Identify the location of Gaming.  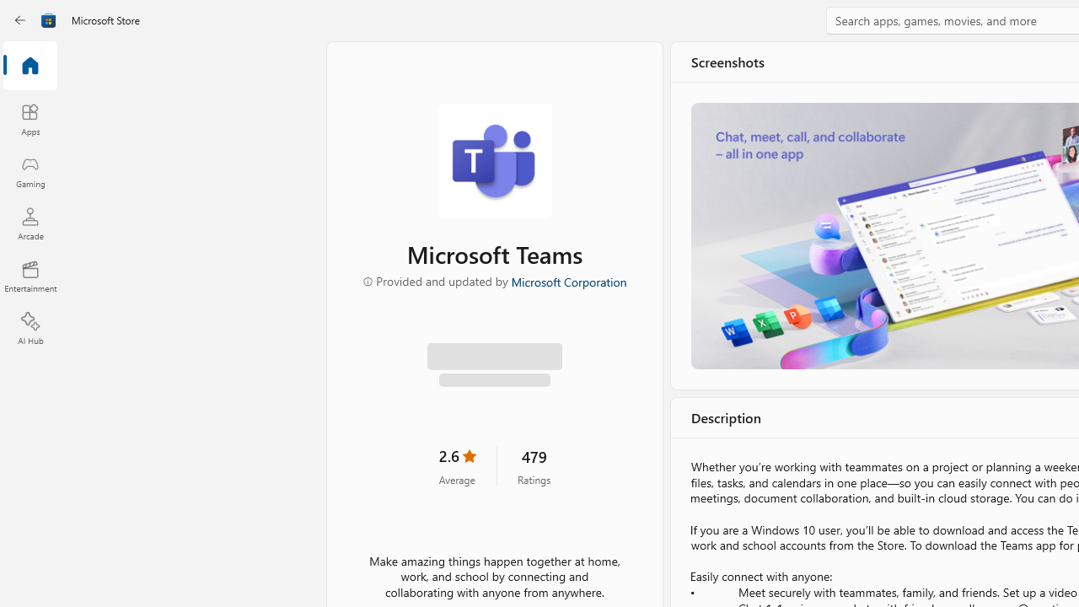
(30, 171).